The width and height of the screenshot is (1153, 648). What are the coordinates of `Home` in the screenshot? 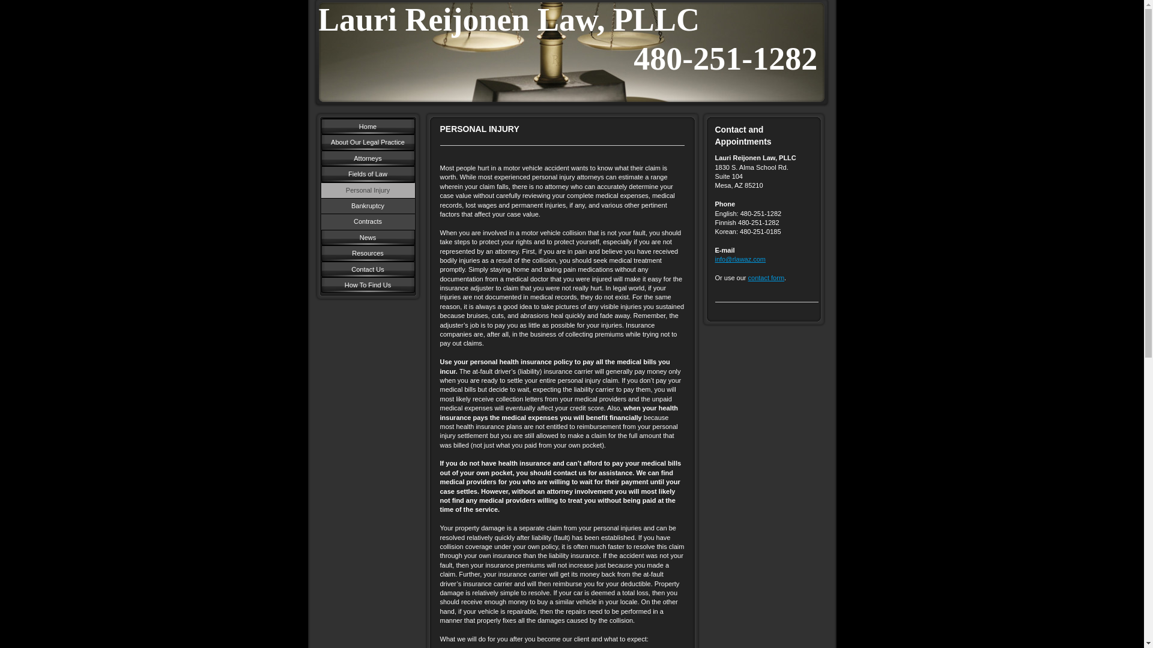 It's located at (367, 126).